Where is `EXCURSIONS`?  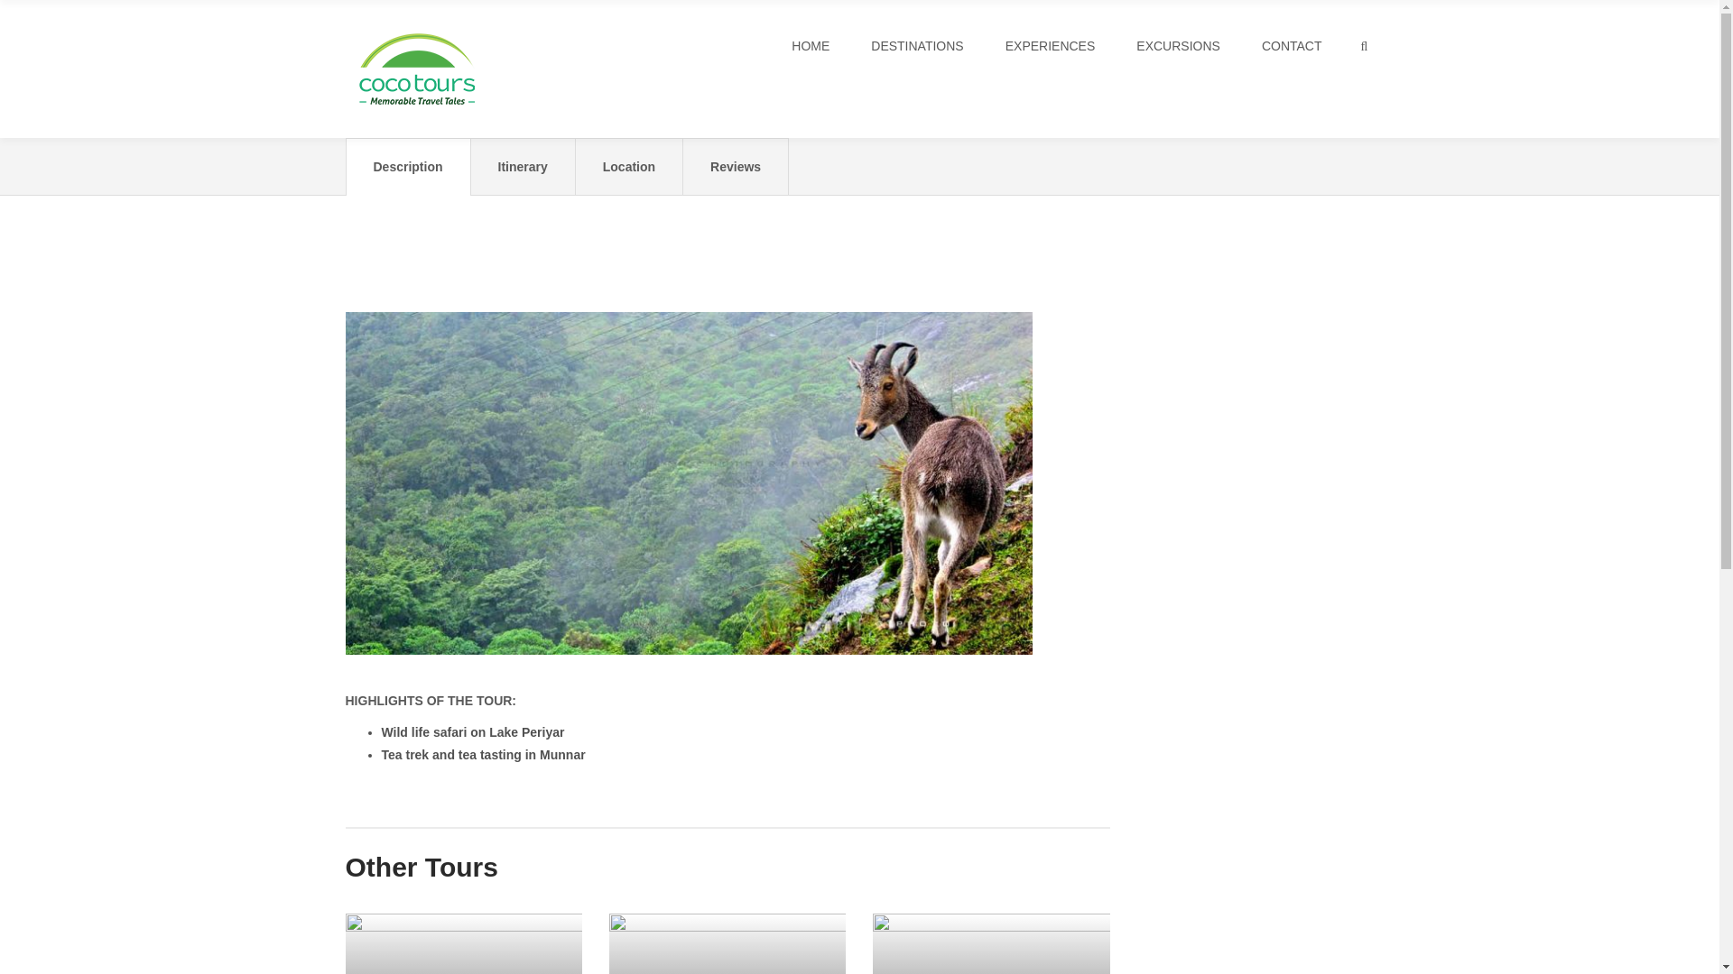 EXCURSIONS is located at coordinates (1178, 45).